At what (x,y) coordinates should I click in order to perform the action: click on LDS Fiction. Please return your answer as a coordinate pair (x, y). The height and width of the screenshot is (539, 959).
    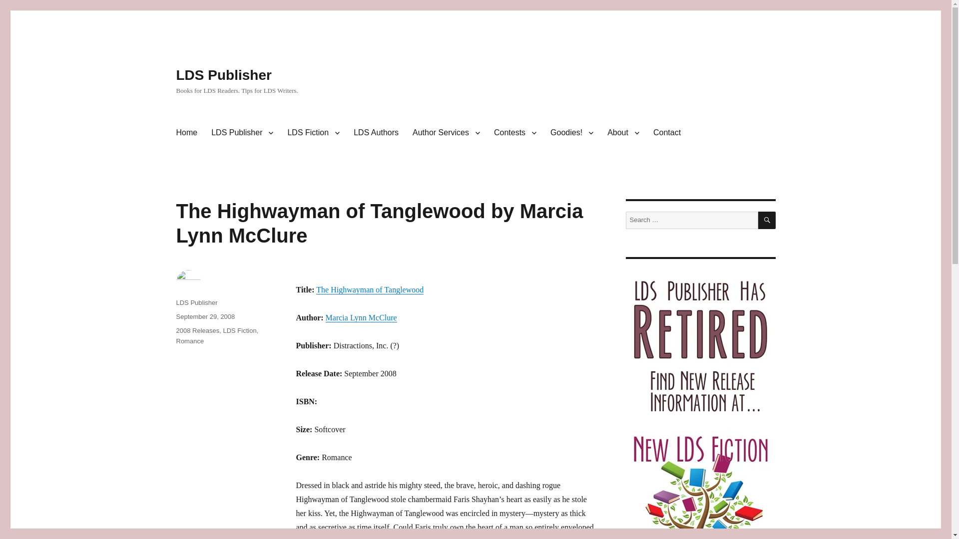
    Looking at the image, I should click on (313, 133).